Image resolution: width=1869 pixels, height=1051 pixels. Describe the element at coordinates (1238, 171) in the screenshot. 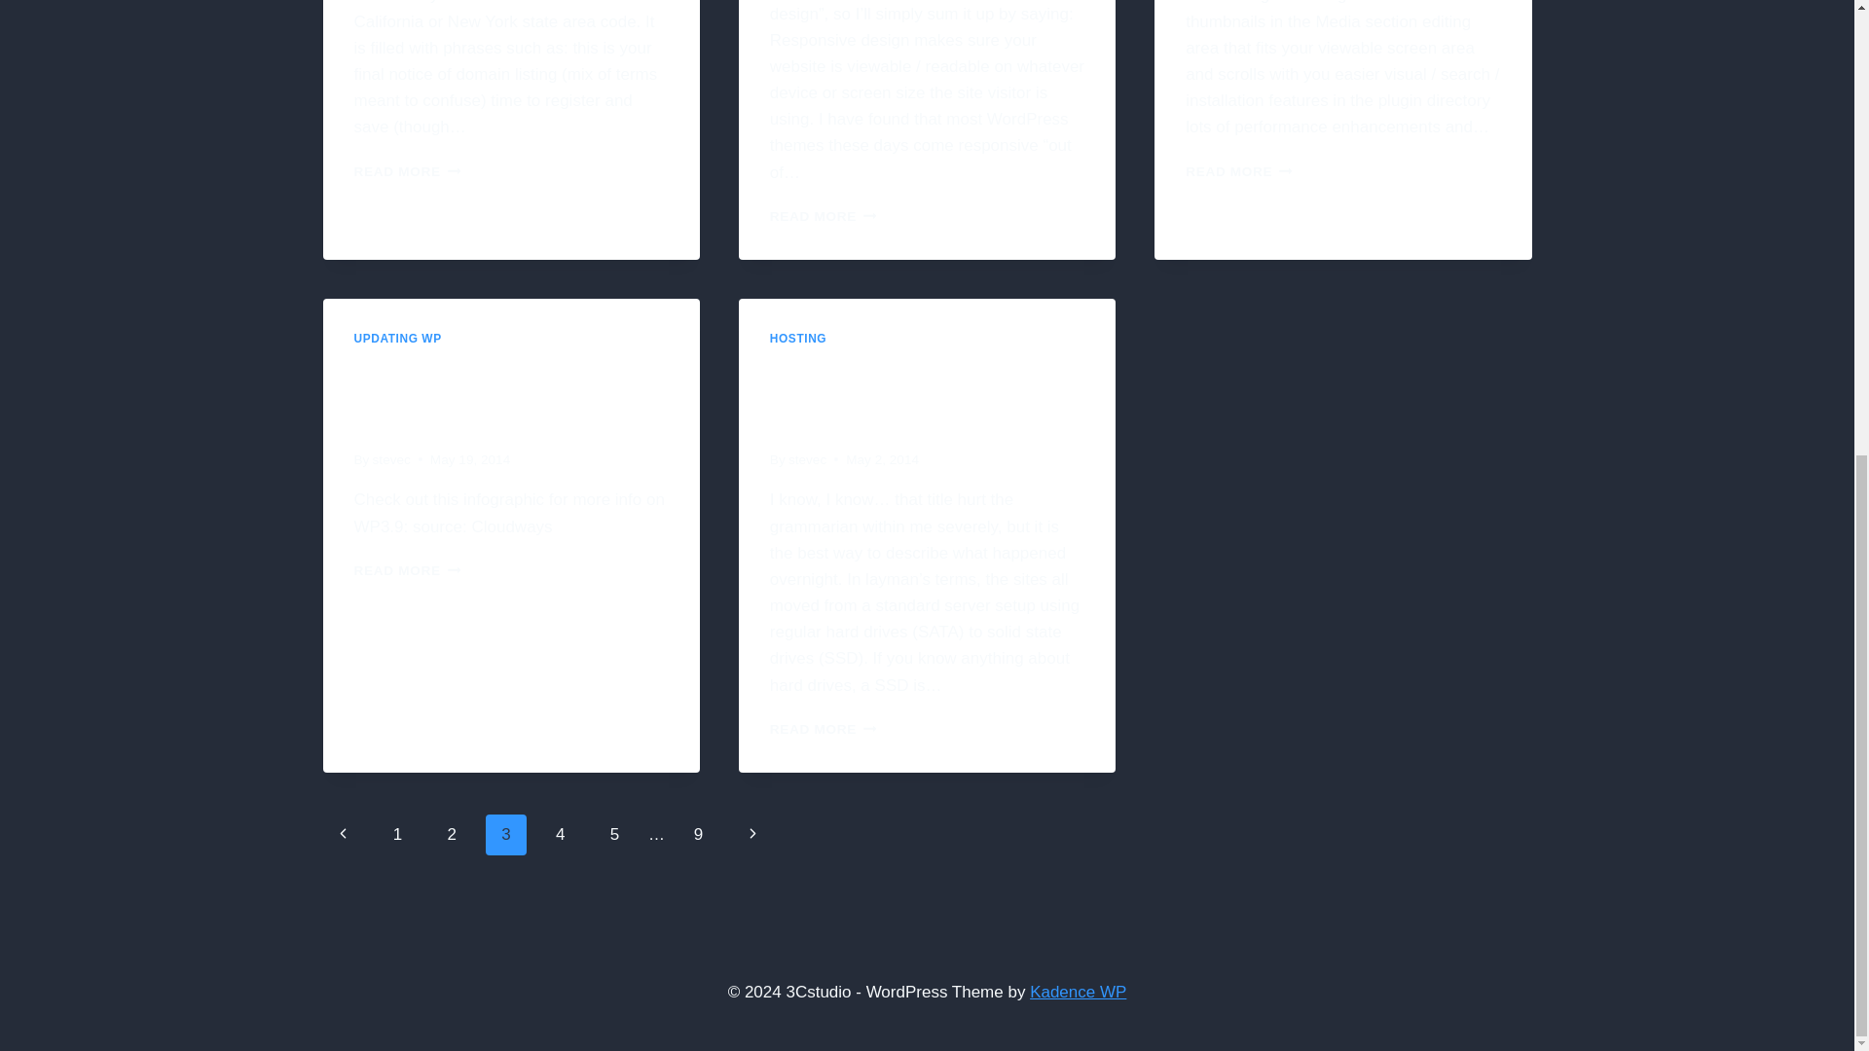

I see `2` at that location.